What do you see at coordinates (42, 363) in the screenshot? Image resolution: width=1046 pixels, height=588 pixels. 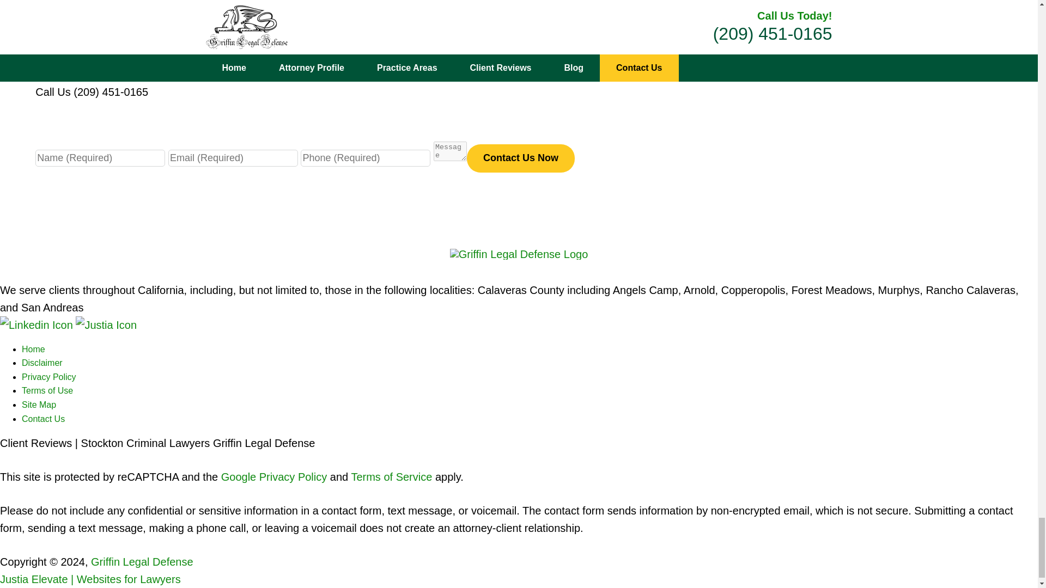 I see `Disclaimer` at bounding box center [42, 363].